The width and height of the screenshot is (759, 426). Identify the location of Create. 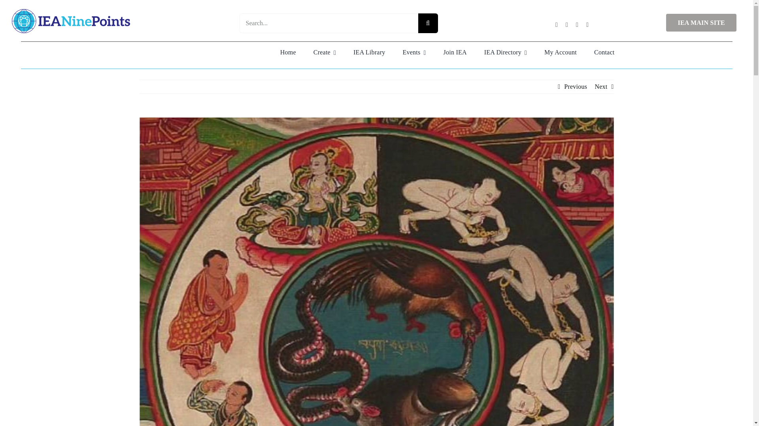
(325, 52).